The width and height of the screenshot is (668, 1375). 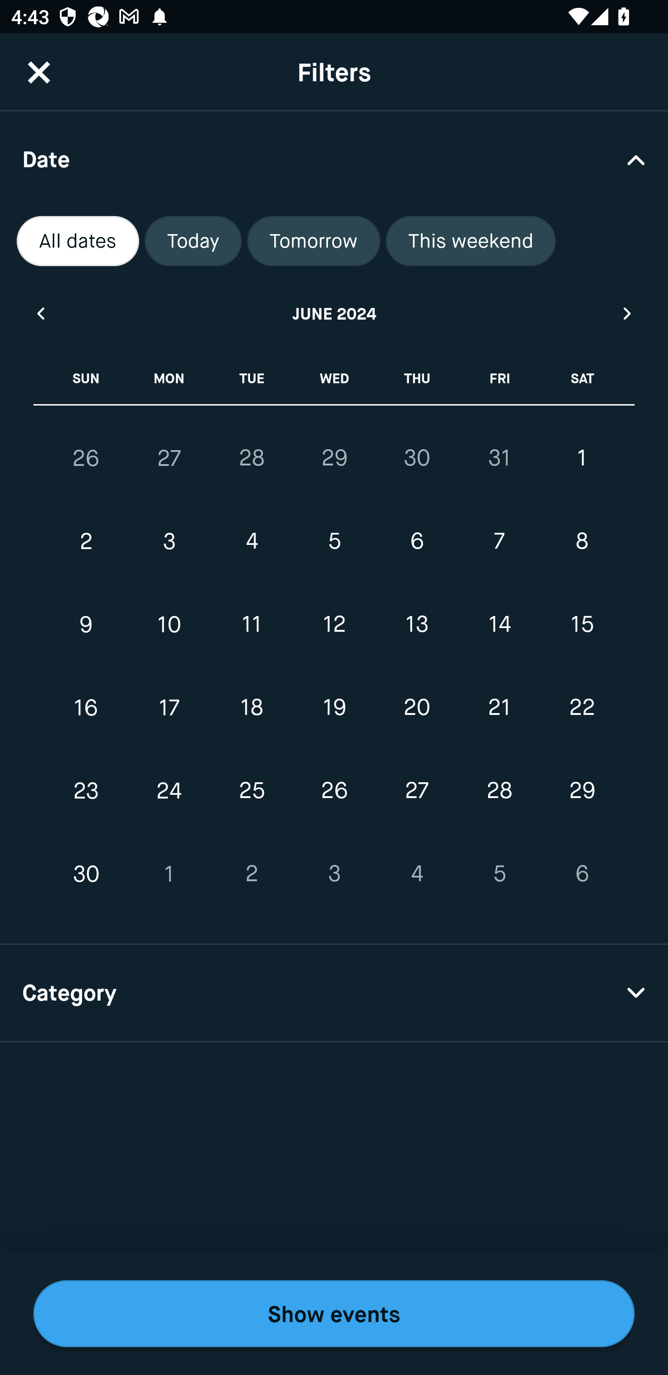 I want to click on 22, so click(x=582, y=707).